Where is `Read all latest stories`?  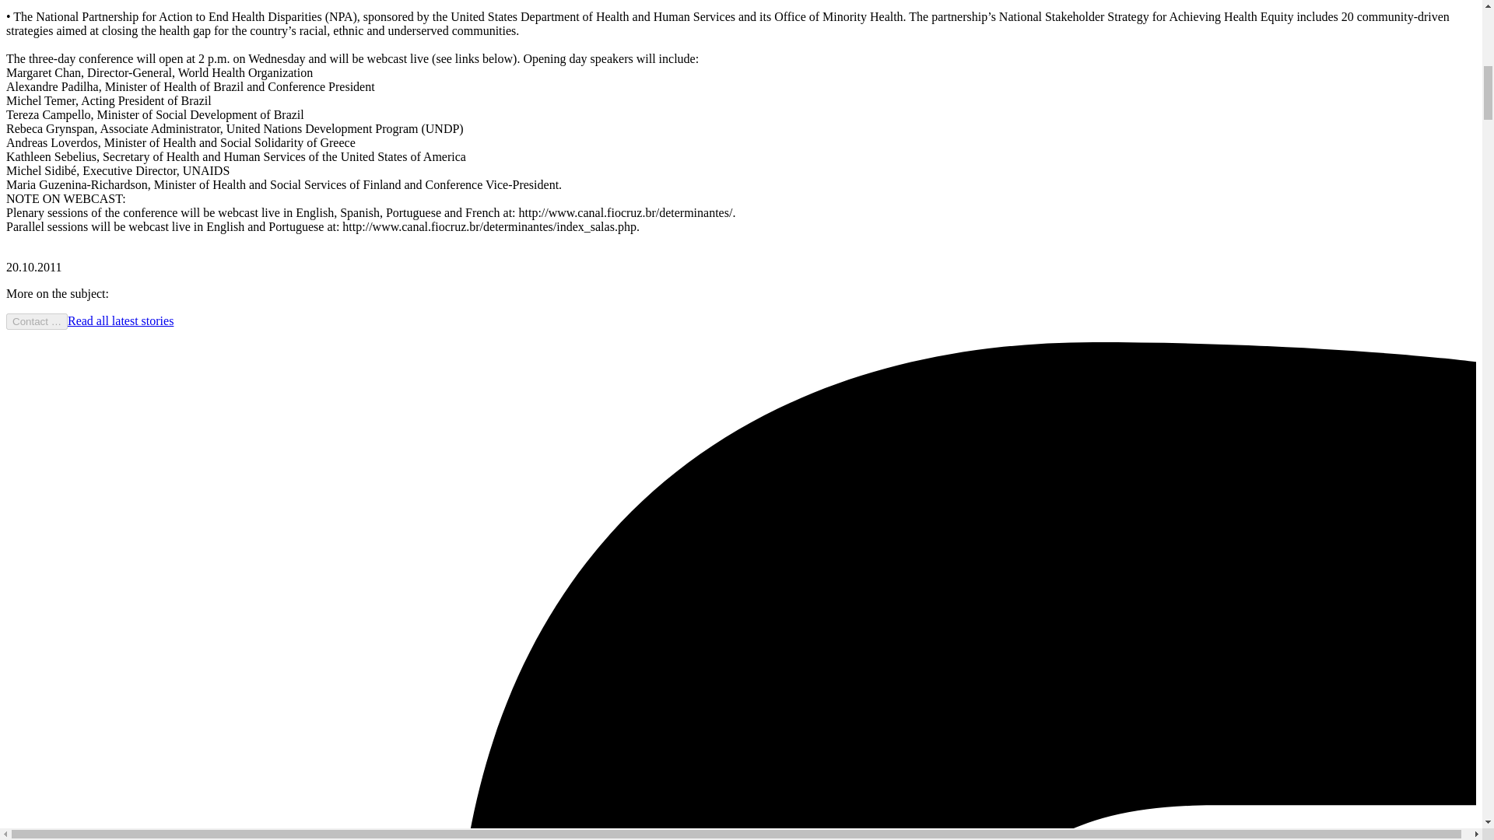
Read all latest stories is located at coordinates (120, 320).